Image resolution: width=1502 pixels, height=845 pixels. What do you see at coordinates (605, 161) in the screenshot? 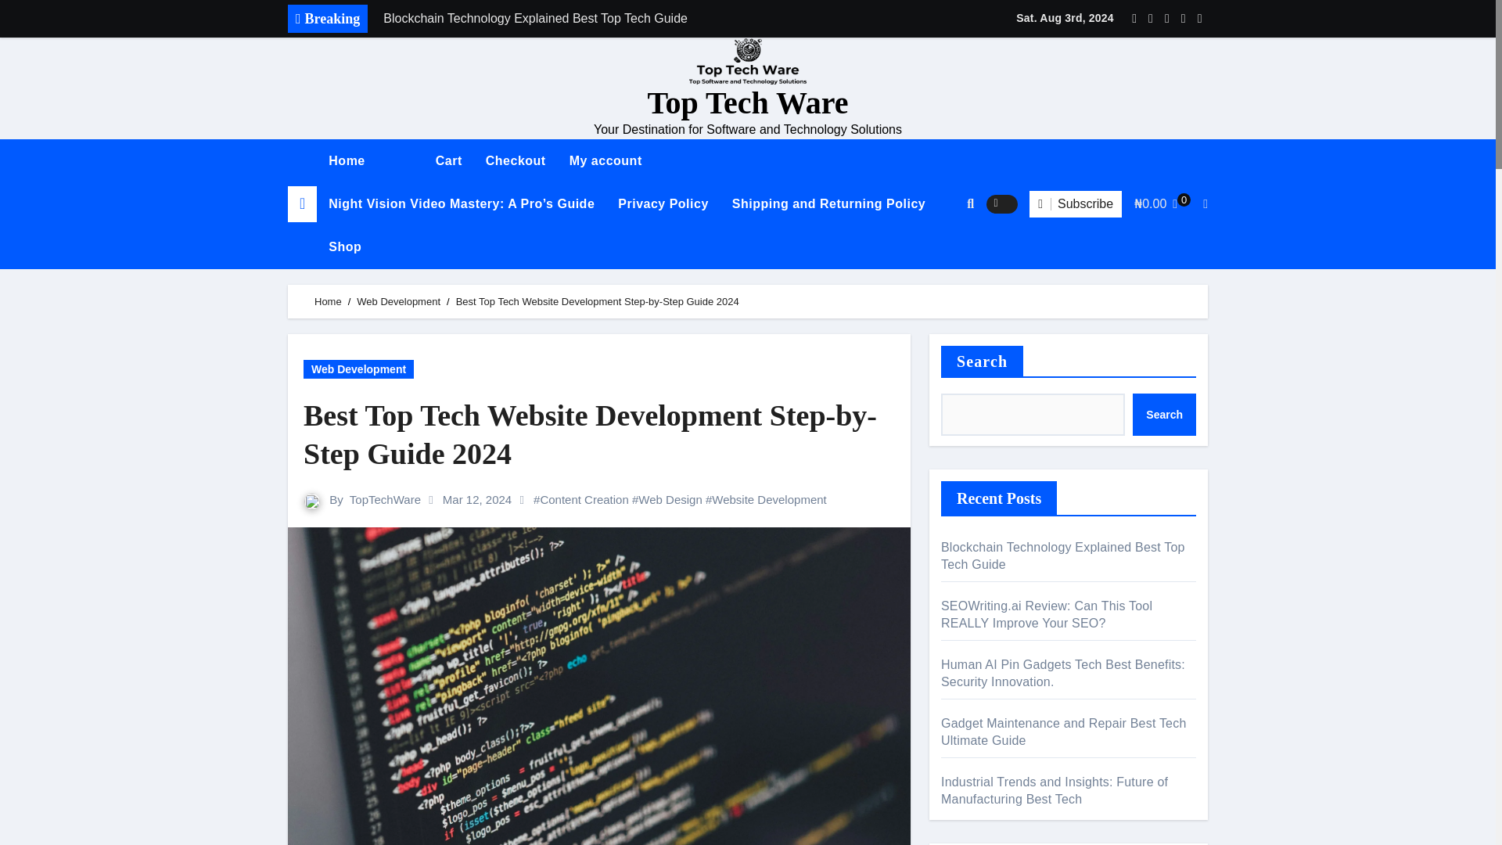
I see `My account` at bounding box center [605, 161].